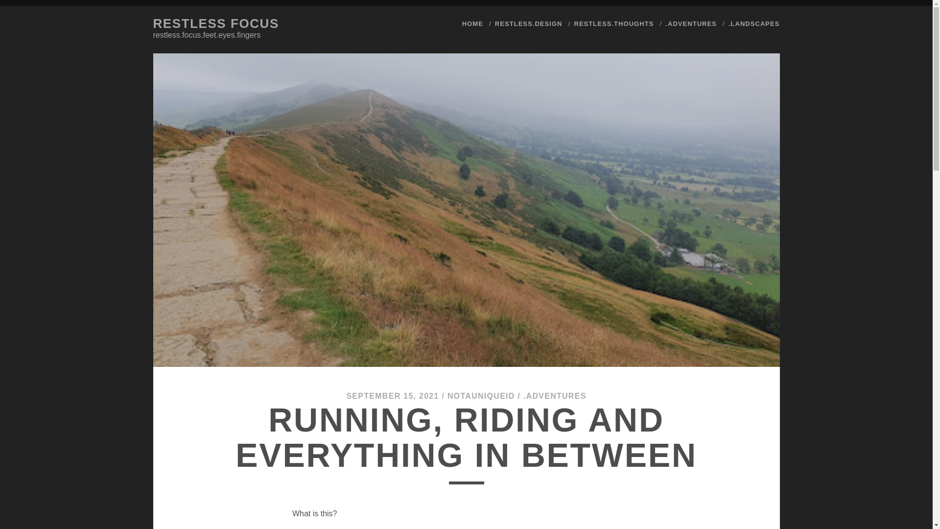 The height and width of the screenshot is (529, 940). I want to click on NOTAUNIQUEID, so click(481, 396).